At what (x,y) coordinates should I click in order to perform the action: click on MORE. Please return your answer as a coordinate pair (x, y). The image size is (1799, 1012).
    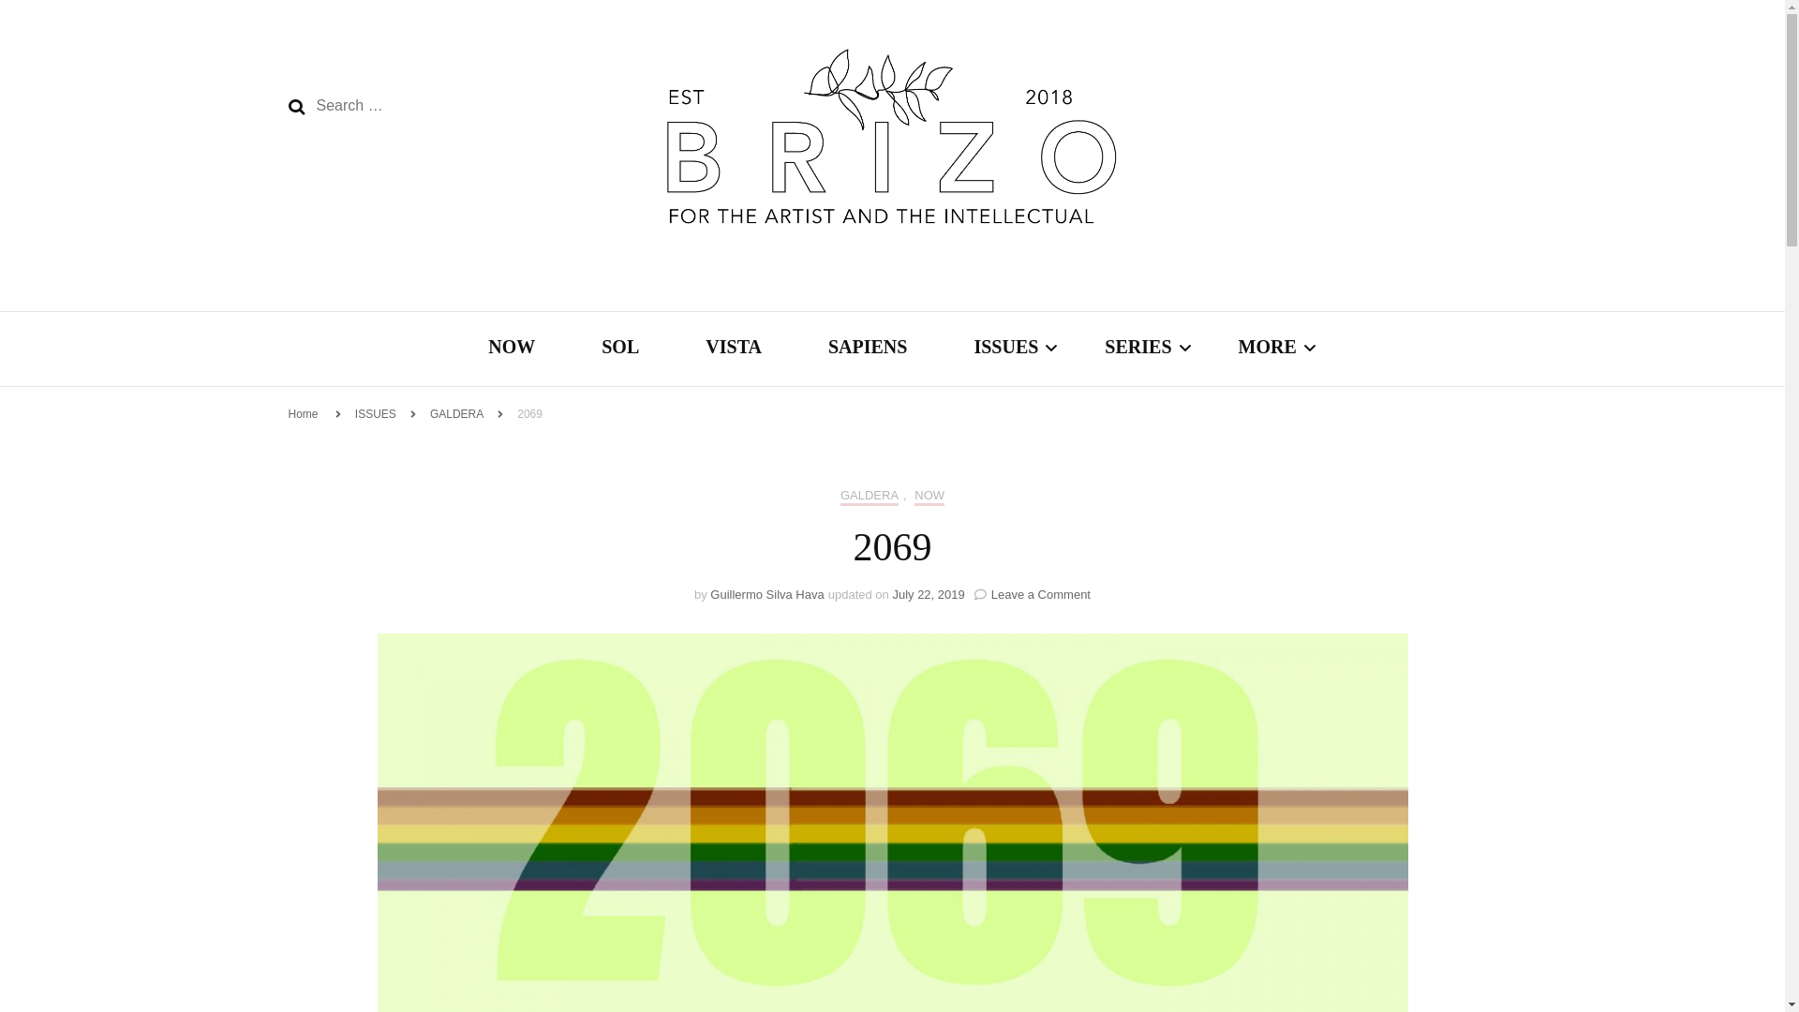
    Looking at the image, I should click on (1268, 349).